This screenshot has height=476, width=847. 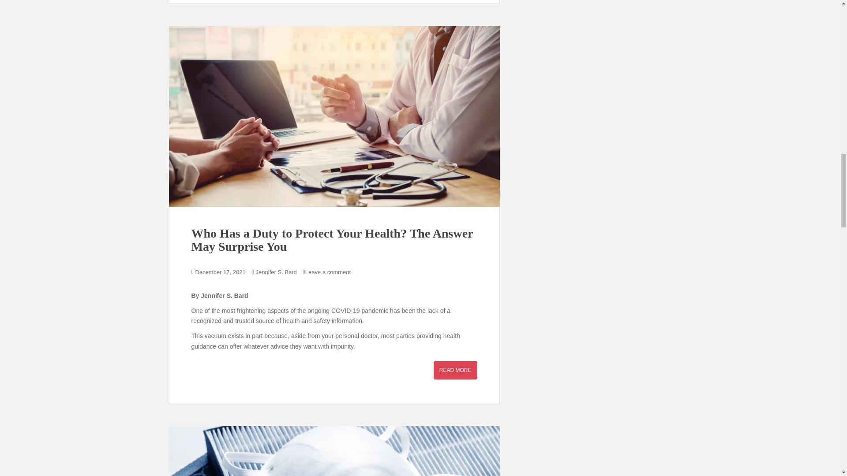 I want to click on December 17, 2021, so click(x=221, y=272).